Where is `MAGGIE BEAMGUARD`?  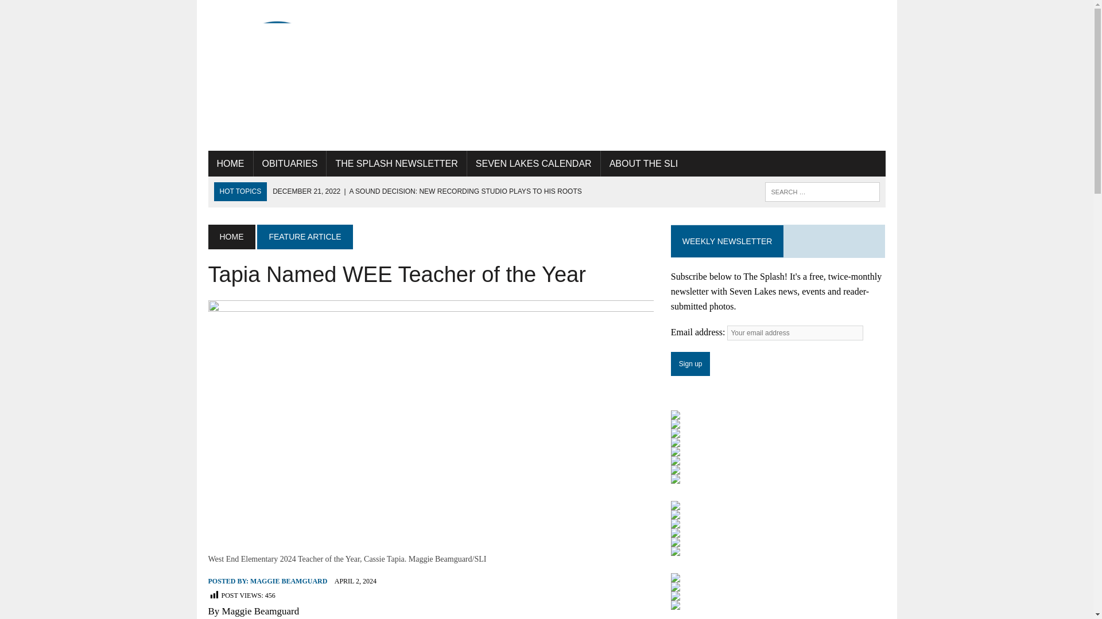
MAGGIE BEAMGUARD is located at coordinates (288, 581).